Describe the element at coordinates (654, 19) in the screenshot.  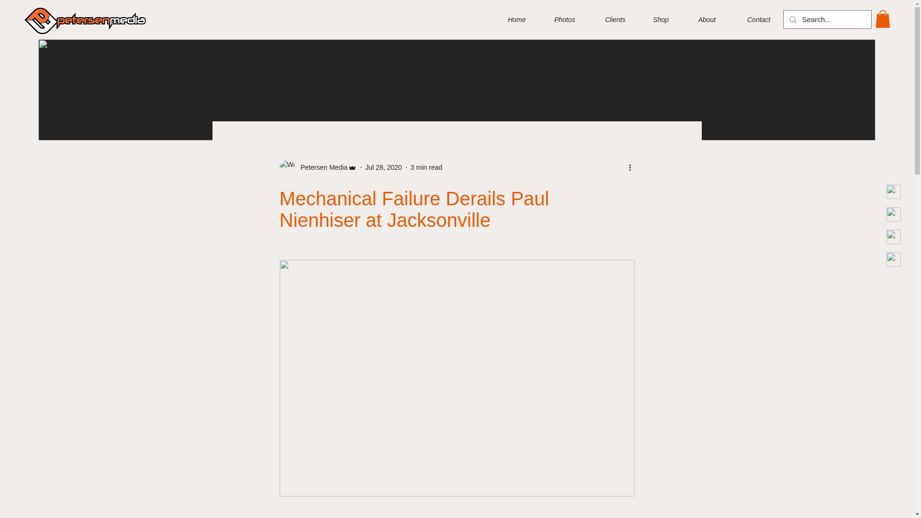
I see `Shop` at that location.